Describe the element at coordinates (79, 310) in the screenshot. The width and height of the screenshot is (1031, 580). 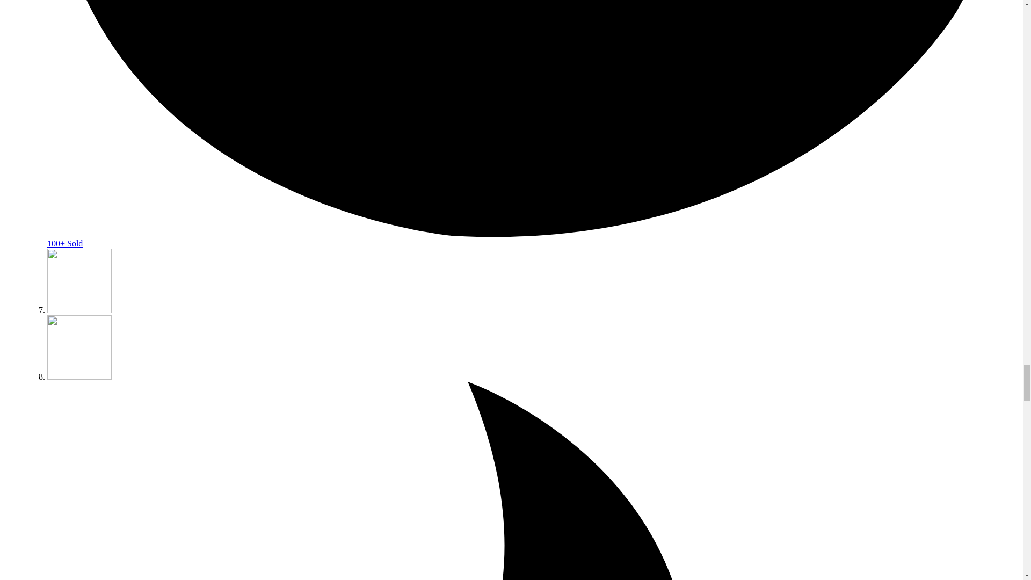
I see `Dreametech Cordless Vacuum T20` at that location.